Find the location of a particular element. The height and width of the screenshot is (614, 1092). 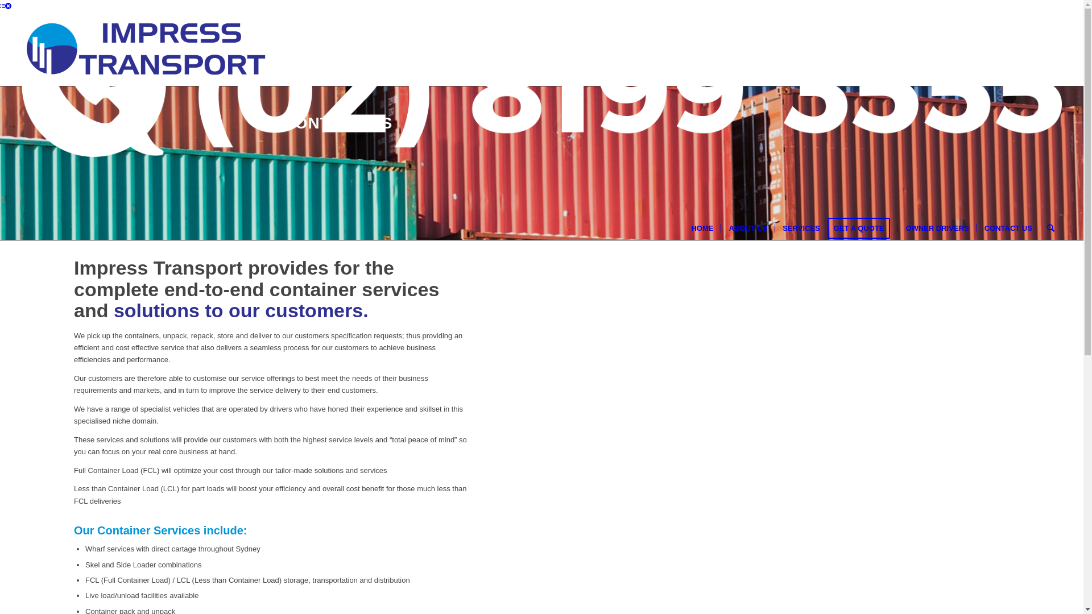

SERVICES is located at coordinates (801, 229).